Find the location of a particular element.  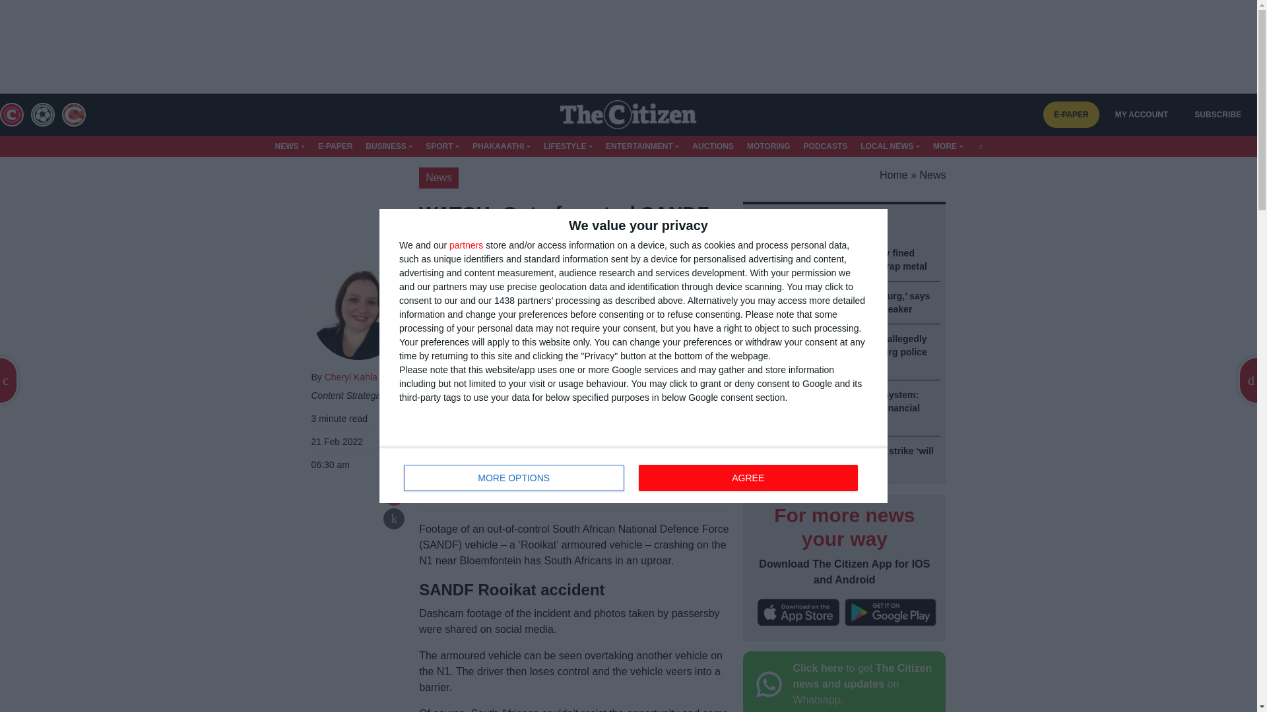

MORE OPTIONS is located at coordinates (514, 478).